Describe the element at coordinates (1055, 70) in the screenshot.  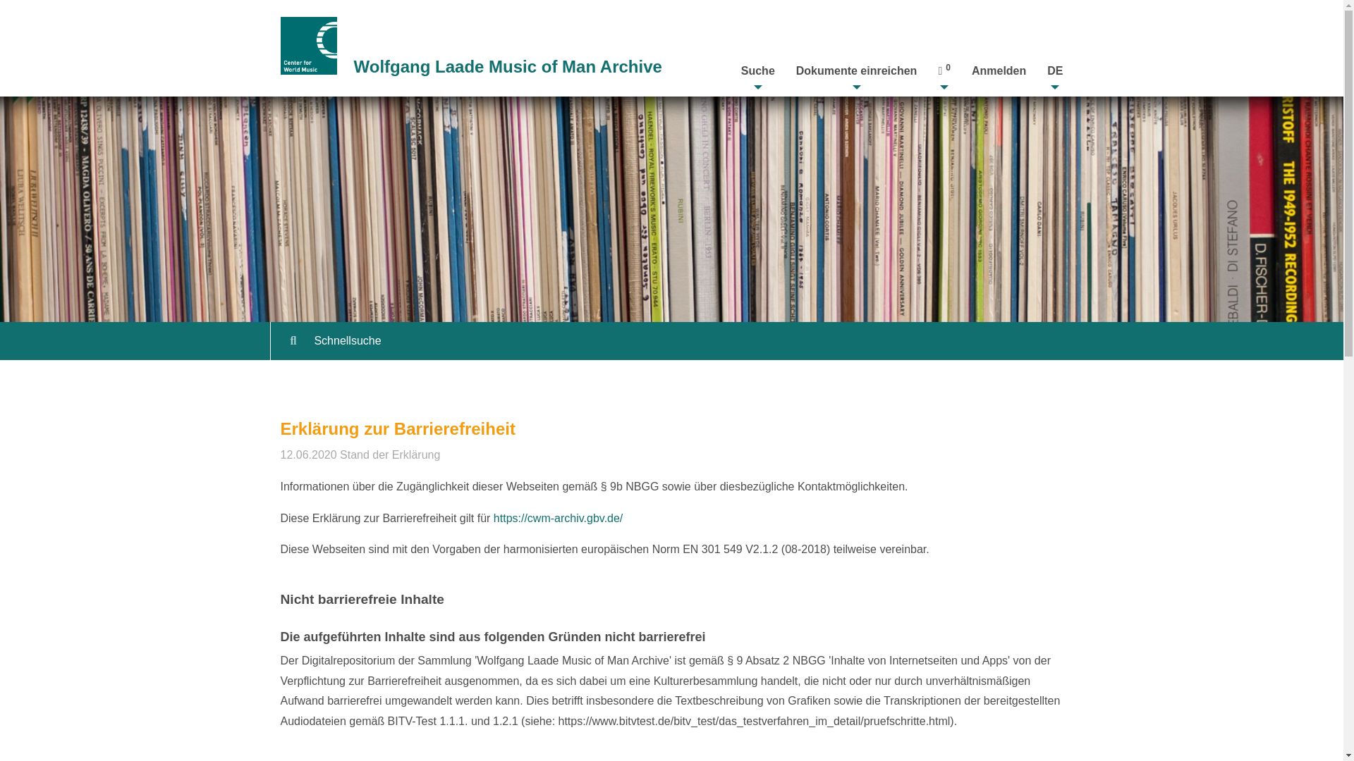
I see `DE` at that location.